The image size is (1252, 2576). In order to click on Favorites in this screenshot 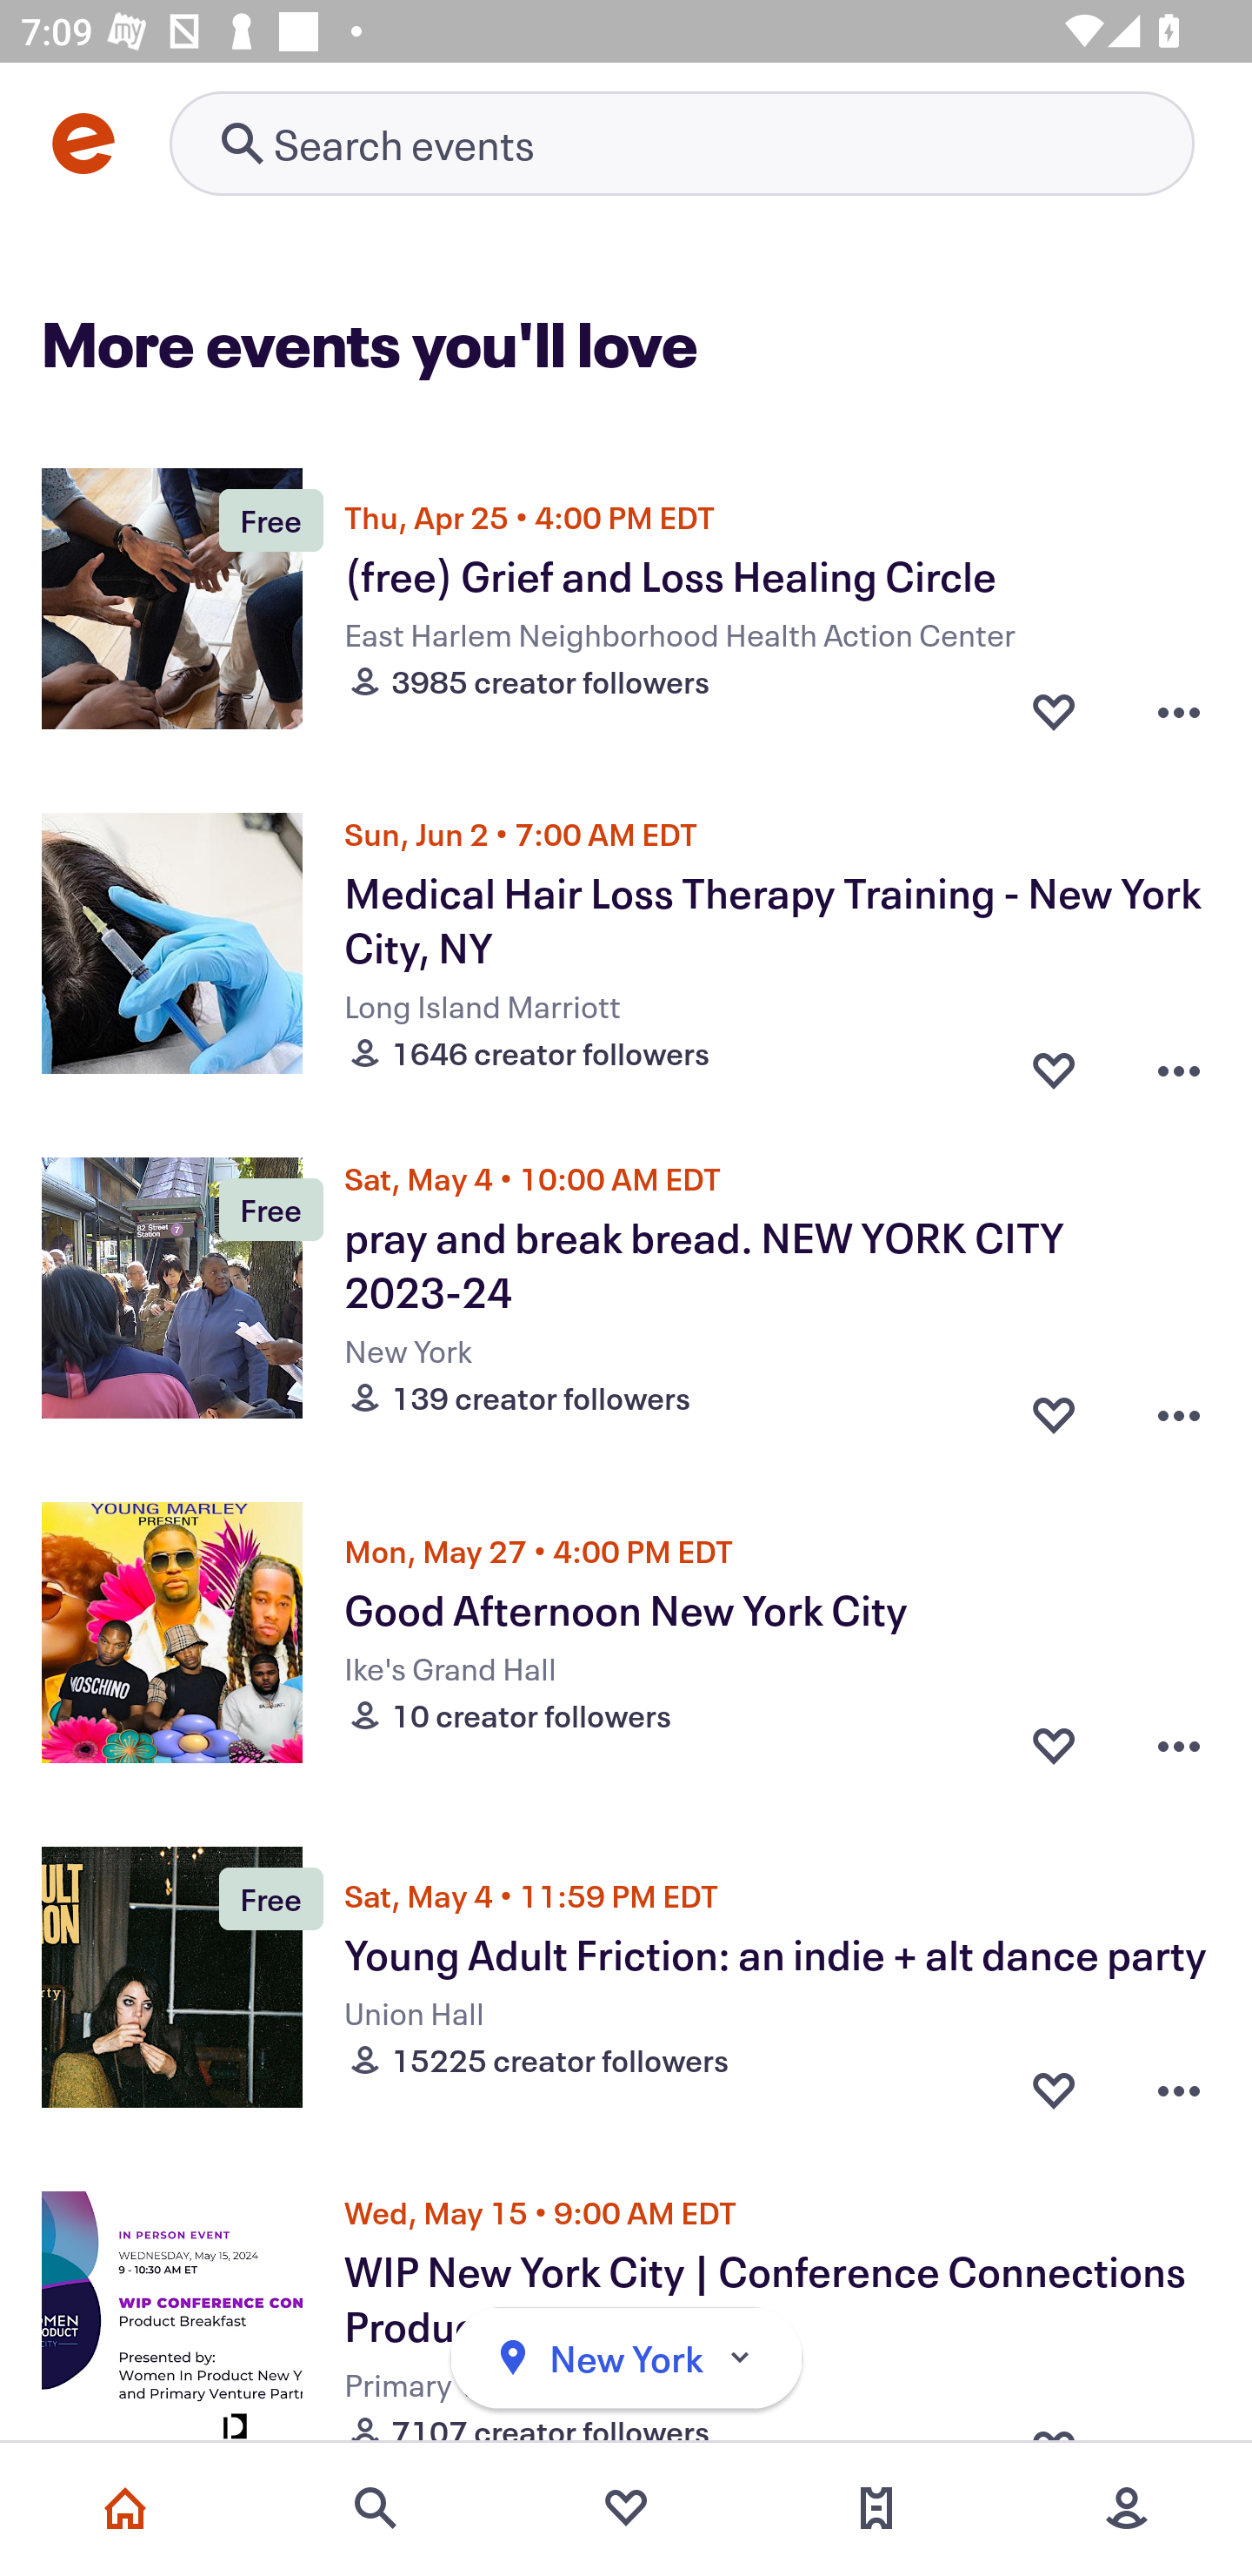, I will do `click(626, 2508)`.